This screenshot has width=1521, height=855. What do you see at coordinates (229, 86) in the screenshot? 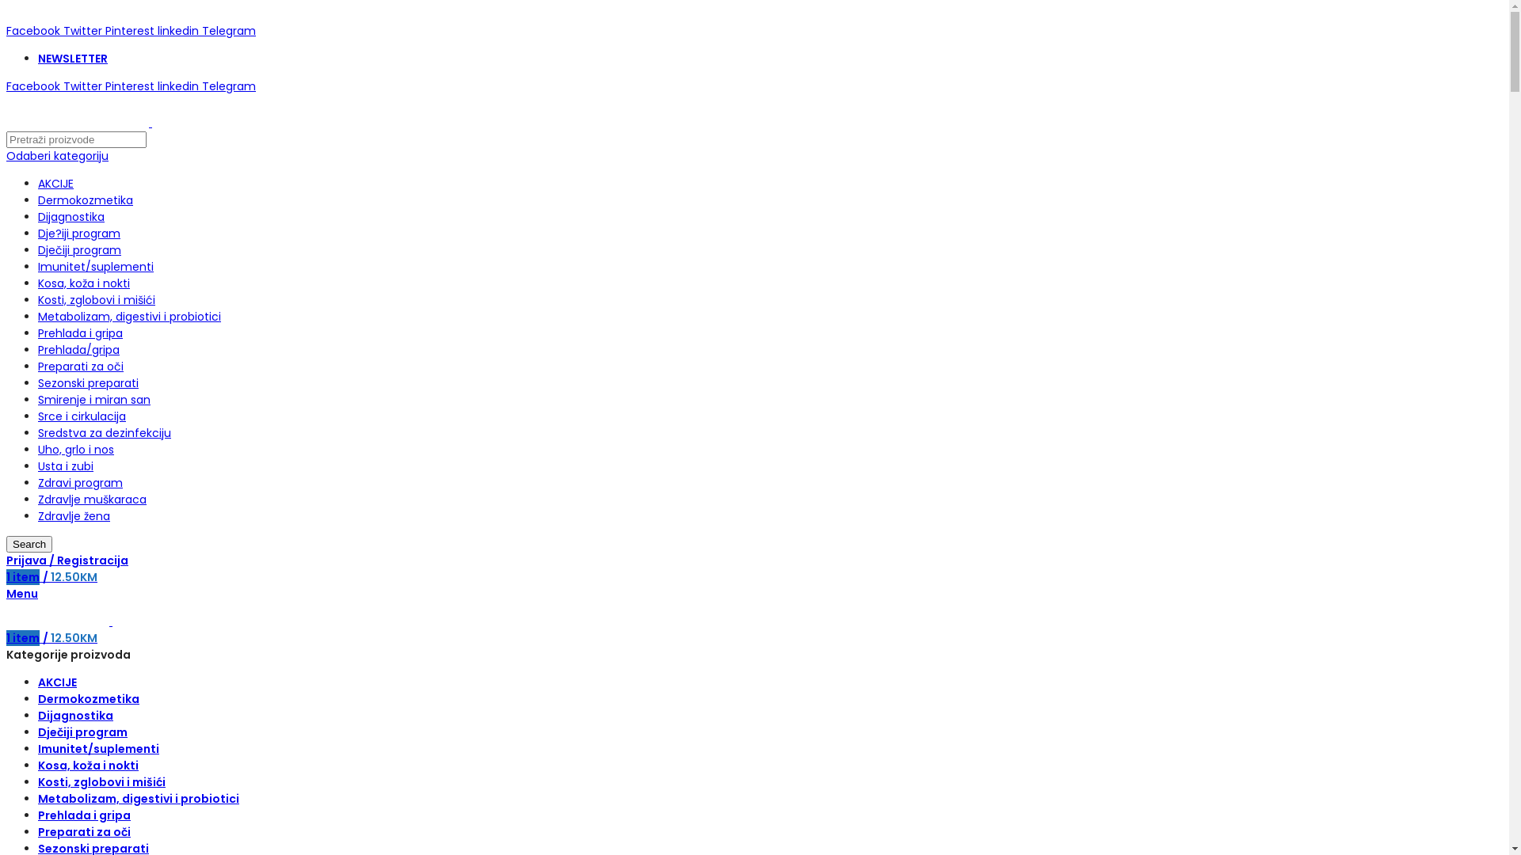
I see `Telegram` at bounding box center [229, 86].